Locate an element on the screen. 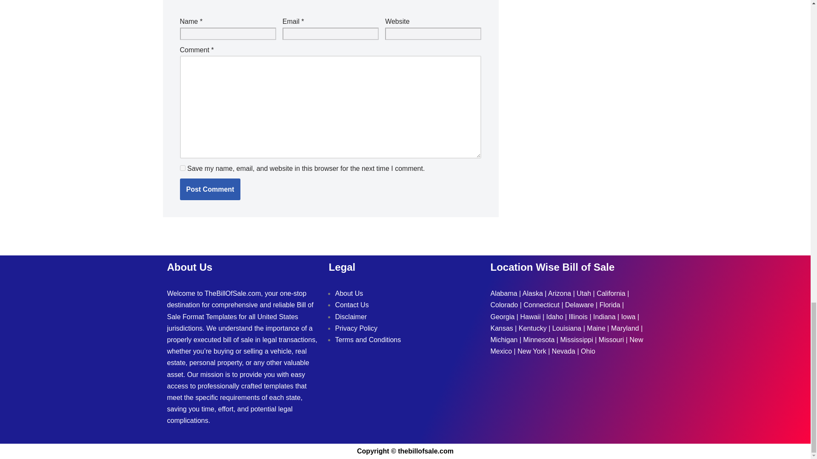 This screenshot has height=459, width=817. Post Comment is located at coordinates (210, 190).